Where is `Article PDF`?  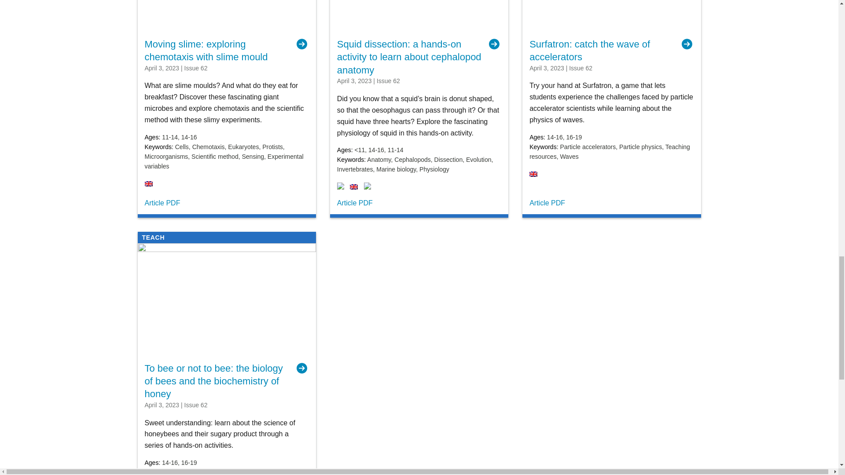 Article PDF is located at coordinates (162, 202).